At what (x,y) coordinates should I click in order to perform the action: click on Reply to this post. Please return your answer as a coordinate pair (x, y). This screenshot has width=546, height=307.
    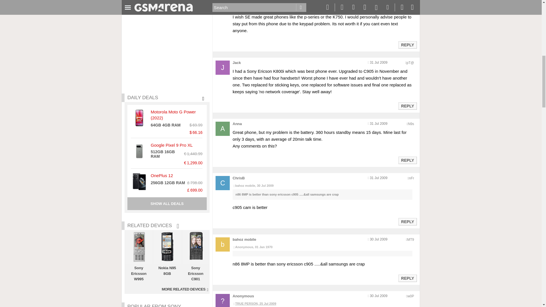
    Looking at the image, I should click on (407, 106).